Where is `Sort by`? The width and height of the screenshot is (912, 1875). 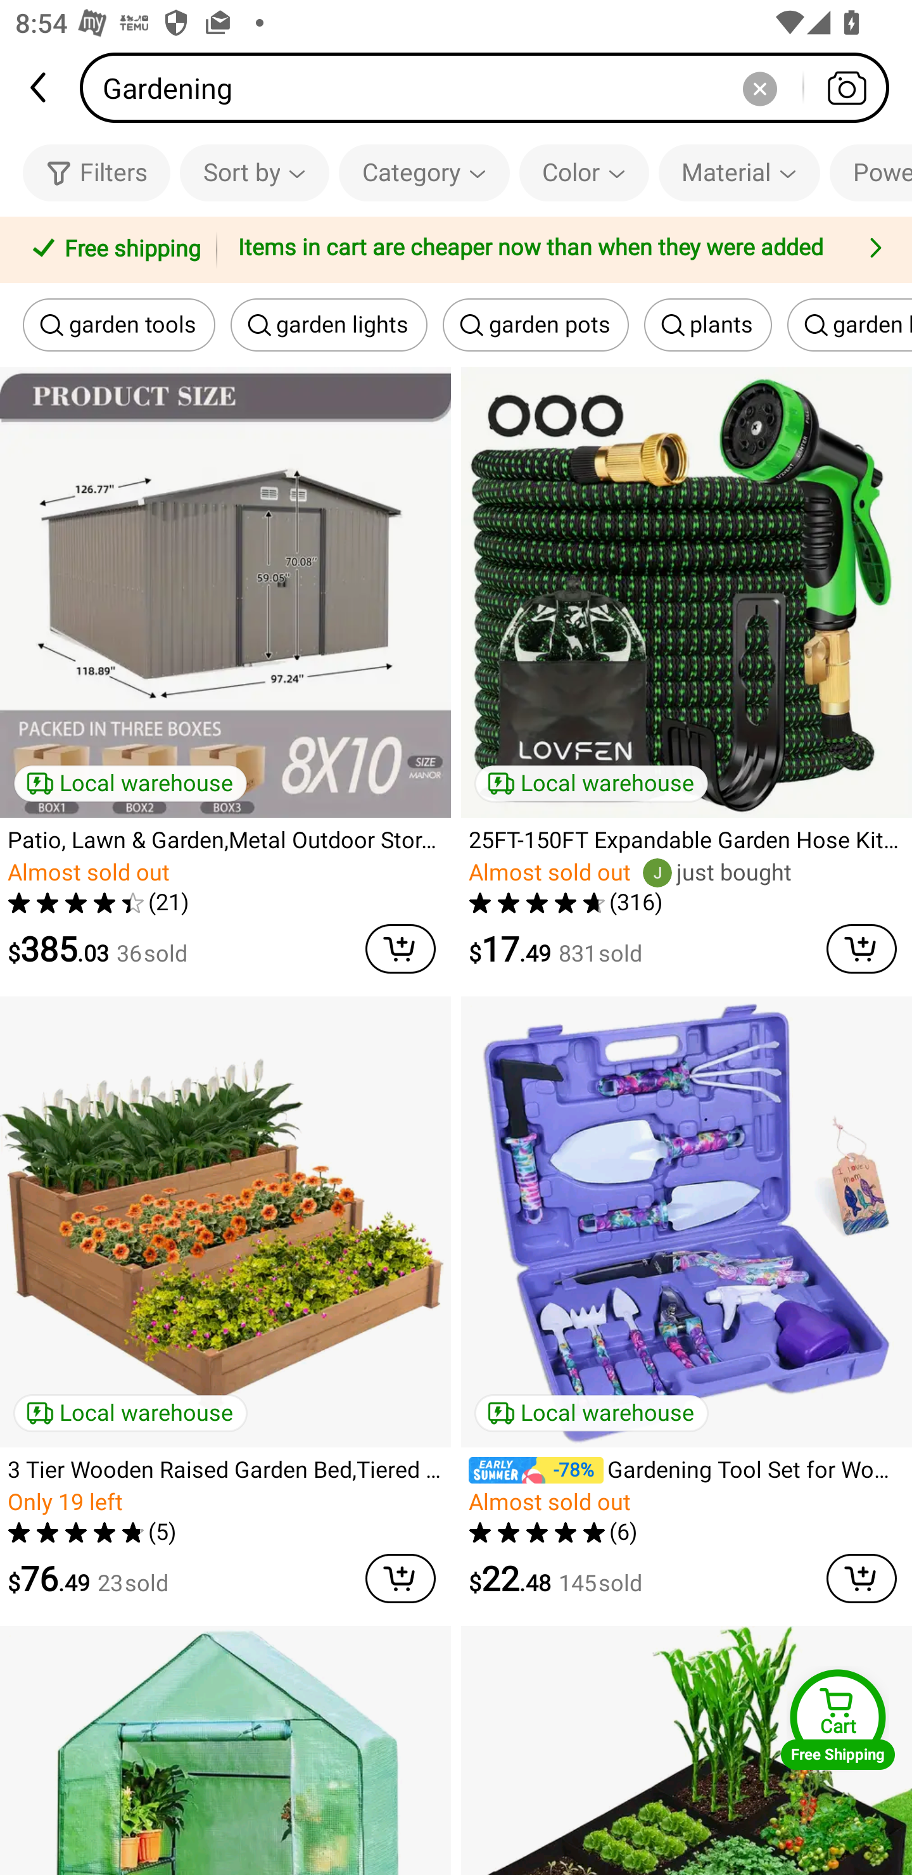 Sort by is located at coordinates (254, 172).